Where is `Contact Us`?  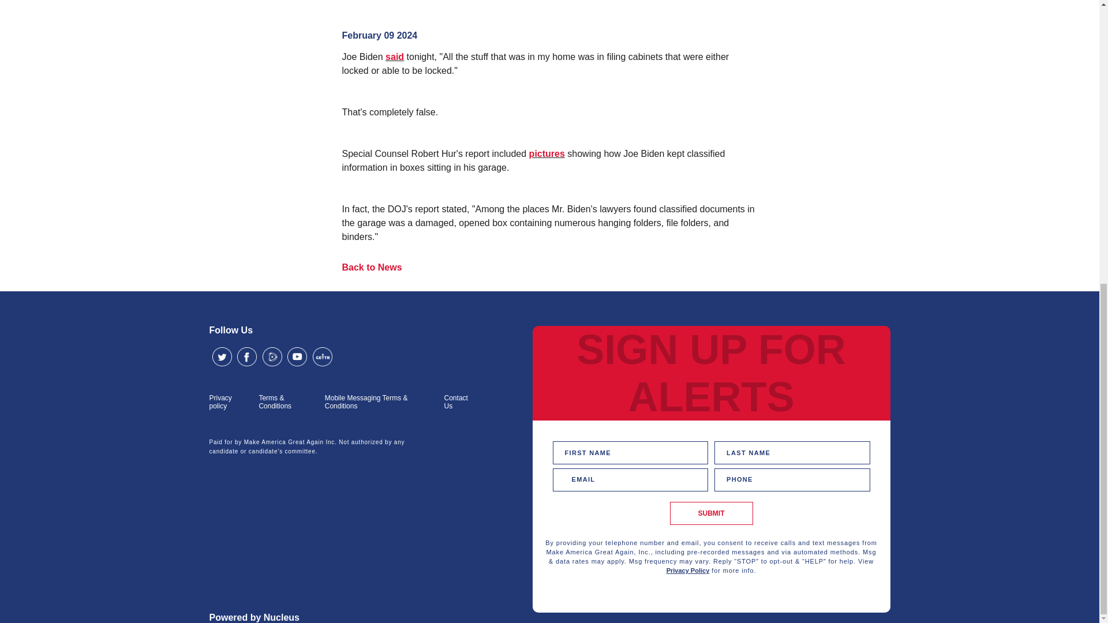 Contact Us is located at coordinates (460, 401).